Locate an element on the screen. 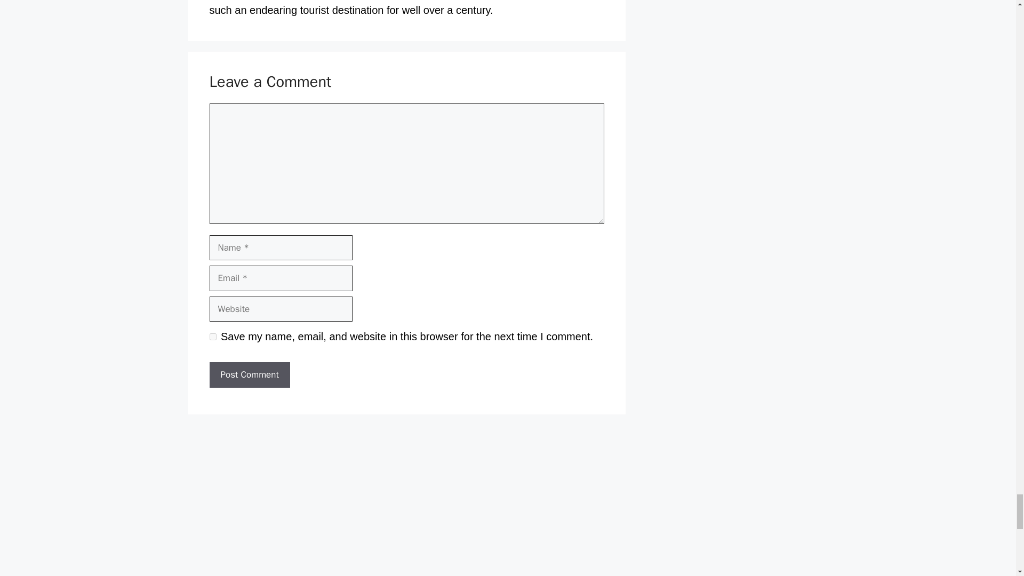 The image size is (1024, 576). Post Comment is located at coordinates (249, 374).